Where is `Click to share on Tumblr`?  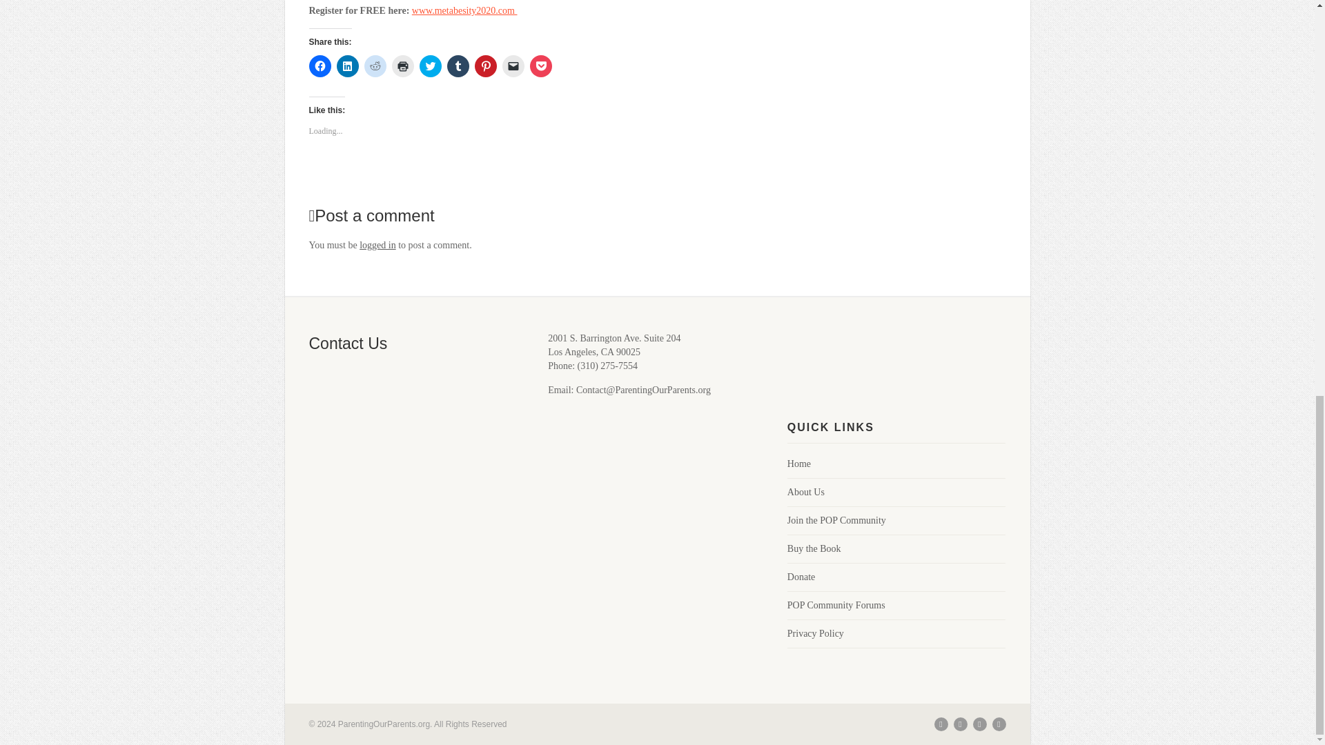
Click to share on Tumblr is located at coordinates (458, 66).